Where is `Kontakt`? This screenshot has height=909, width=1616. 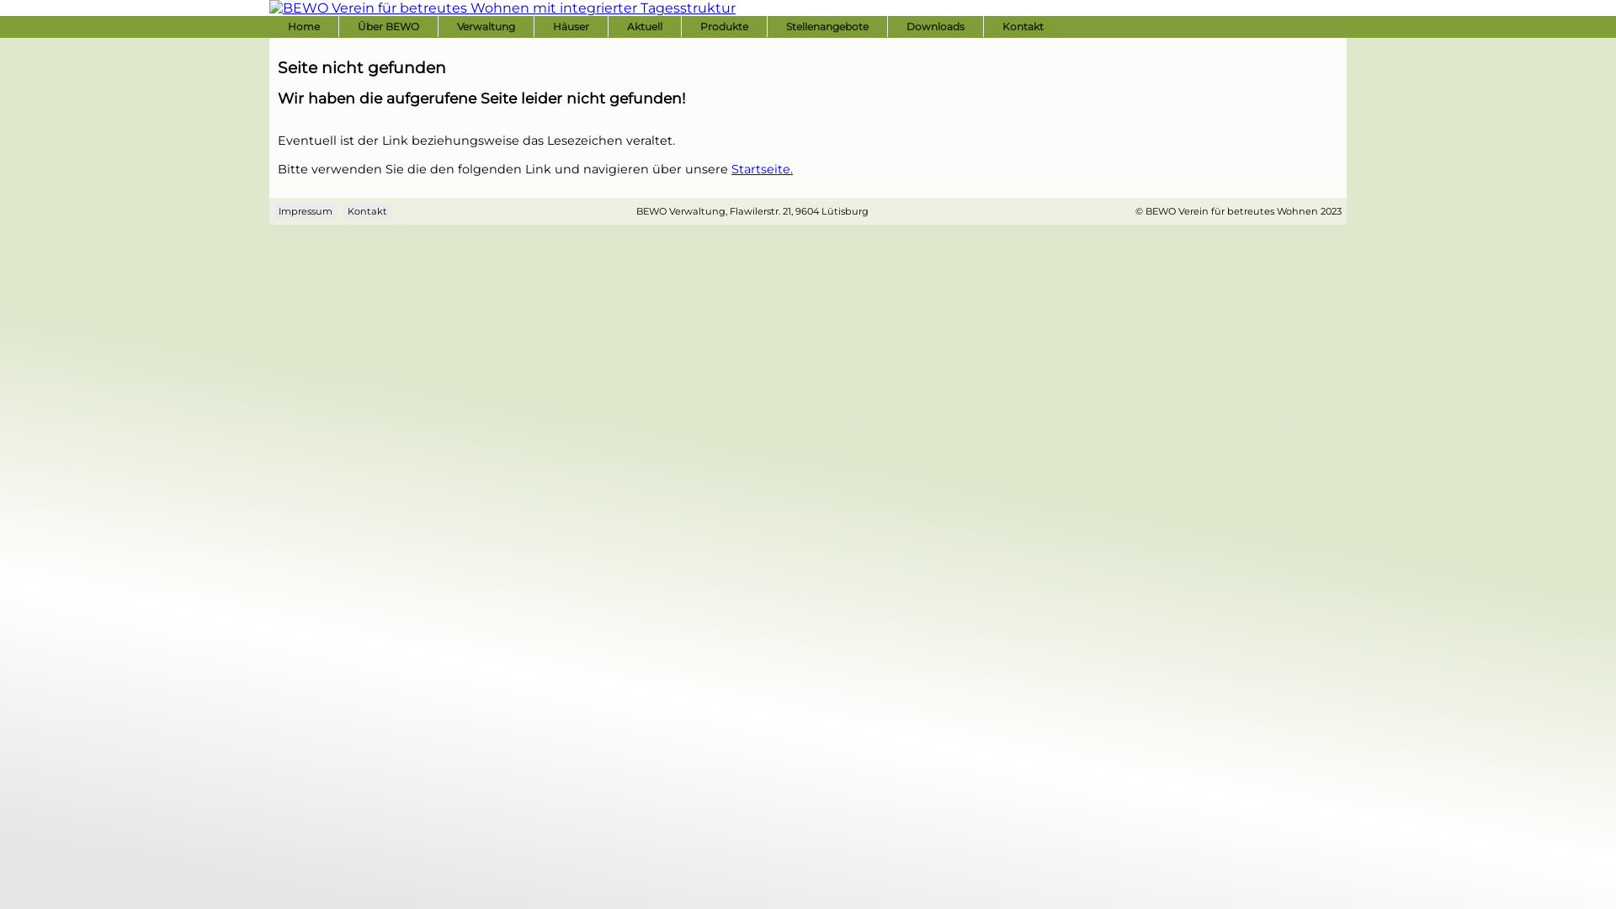
Kontakt is located at coordinates (367, 212).